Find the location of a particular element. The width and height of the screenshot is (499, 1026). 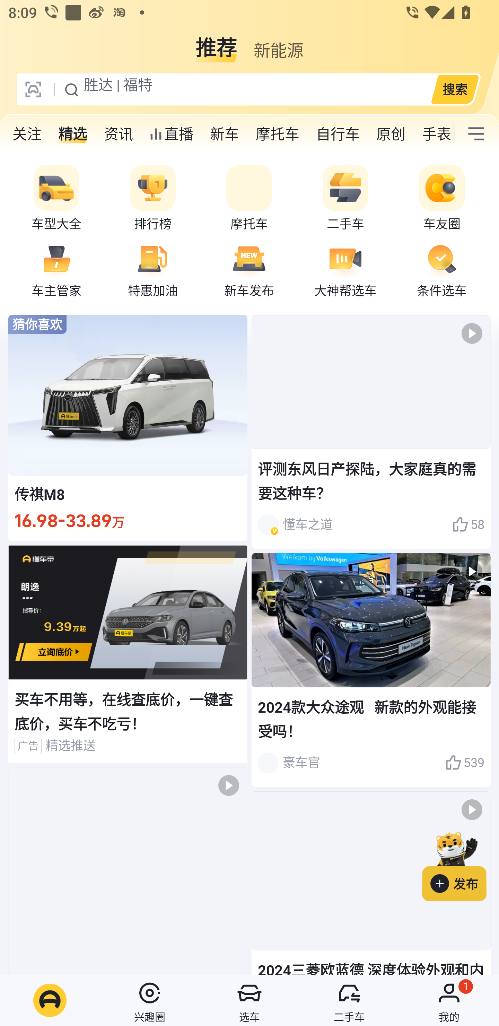

539 is located at coordinates (465, 763).